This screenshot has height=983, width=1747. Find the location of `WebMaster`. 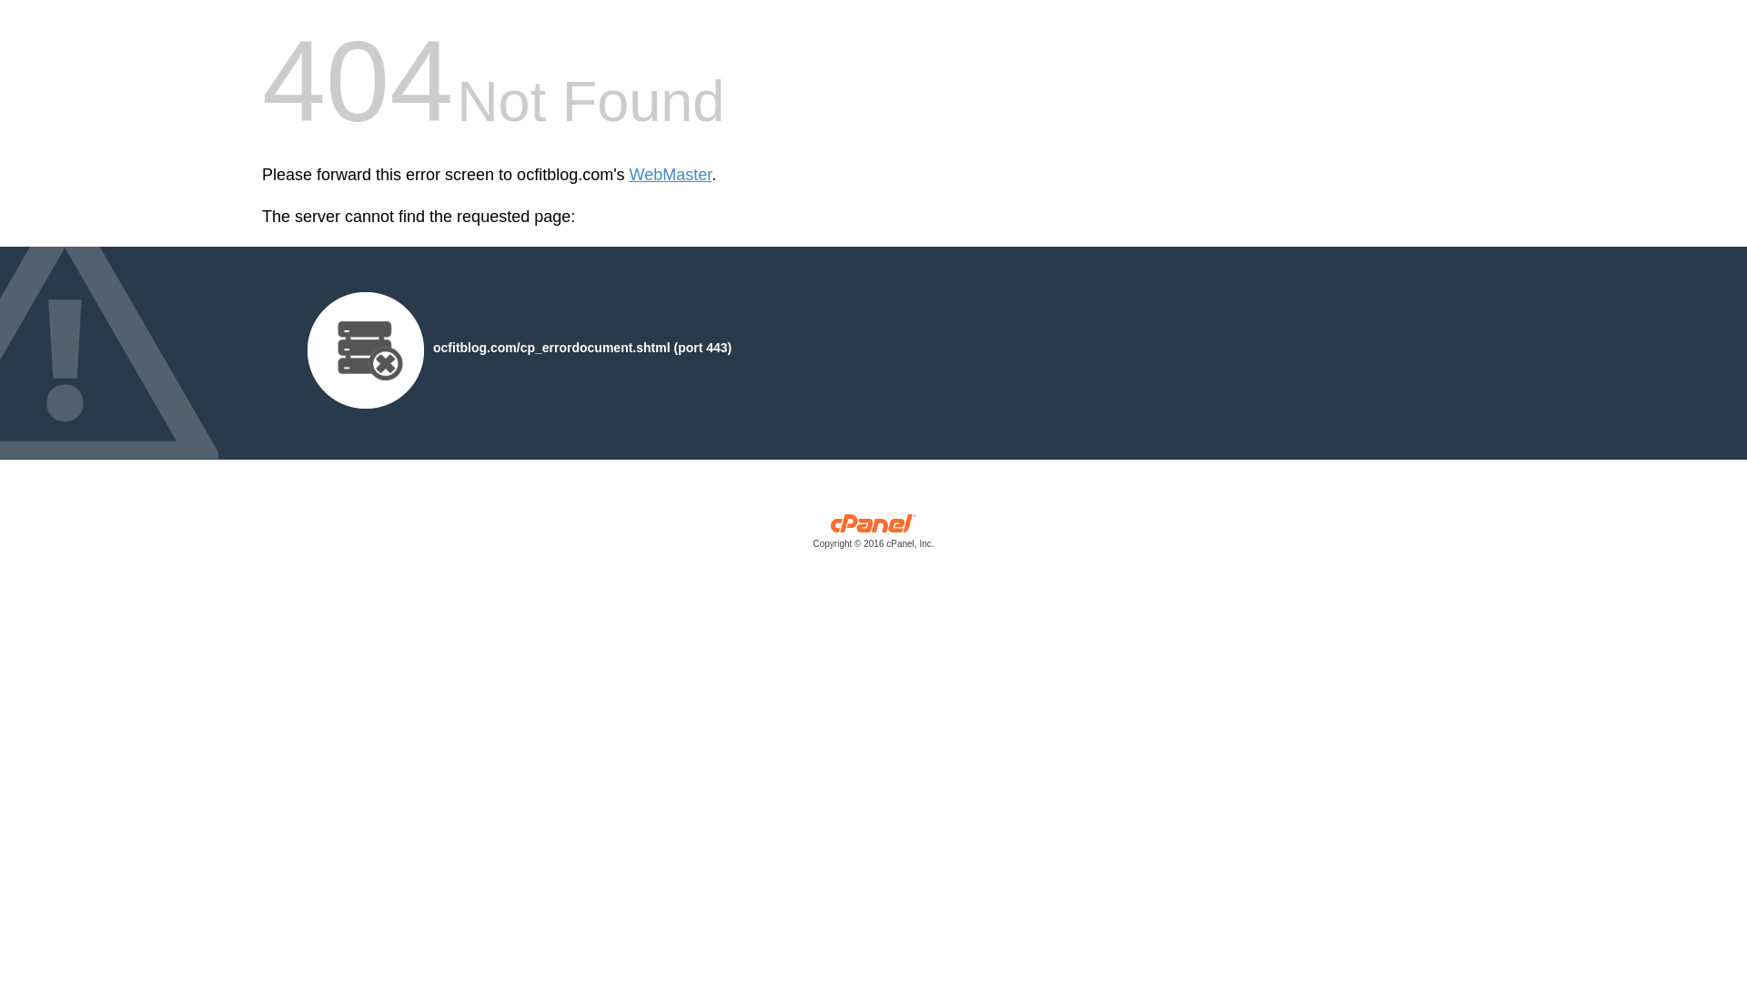

WebMaster is located at coordinates (671, 175).